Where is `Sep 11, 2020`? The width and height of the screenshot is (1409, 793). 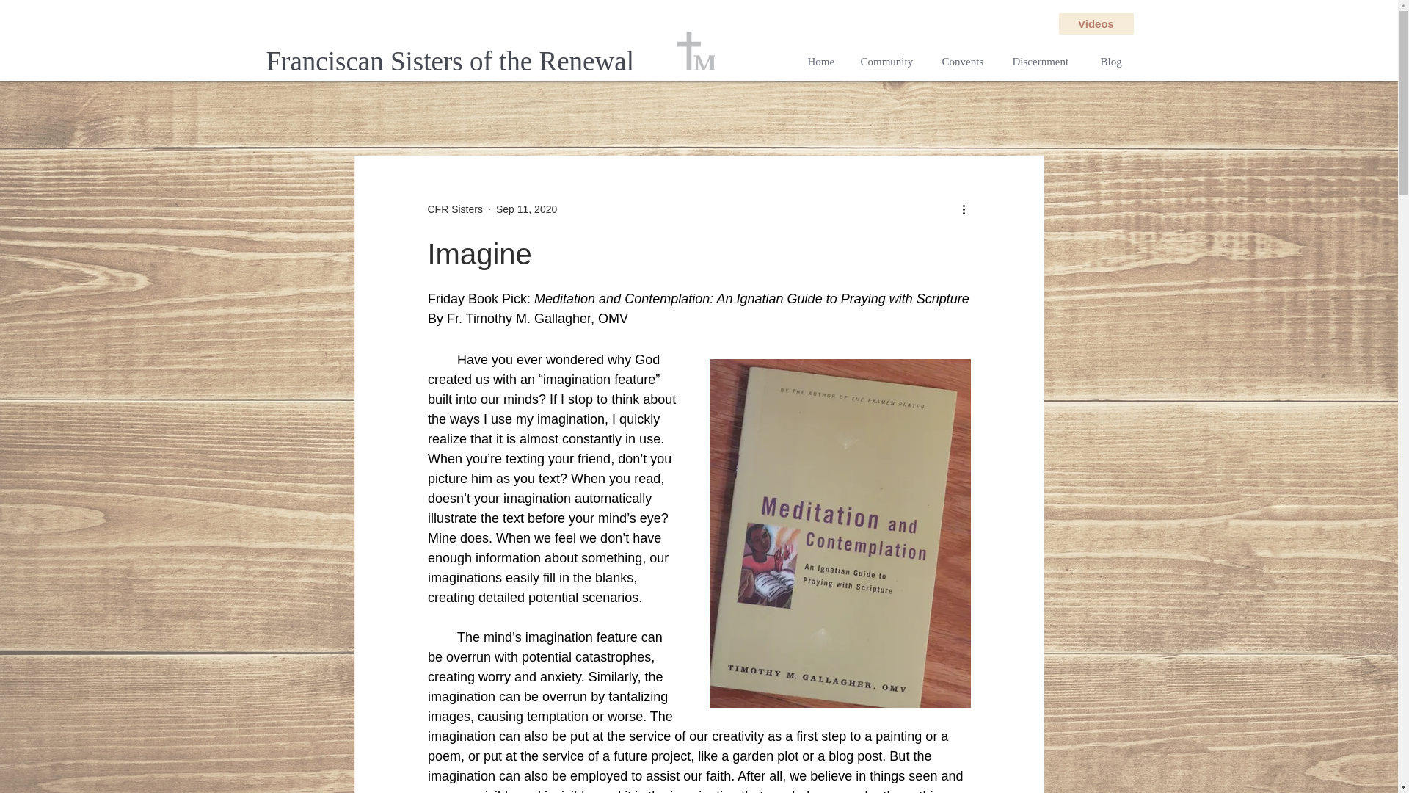
Sep 11, 2020 is located at coordinates (525, 209).